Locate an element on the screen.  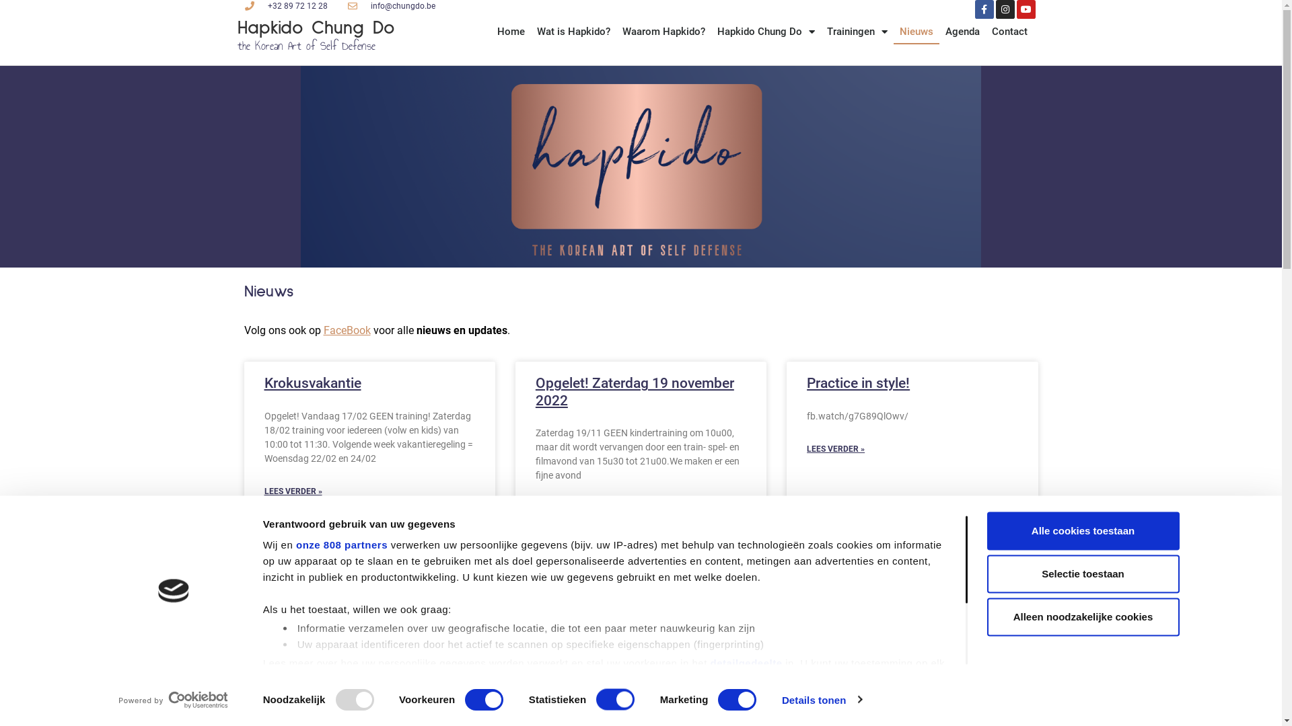
+32 89 72 12 28 is located at coordinates (285, 6).